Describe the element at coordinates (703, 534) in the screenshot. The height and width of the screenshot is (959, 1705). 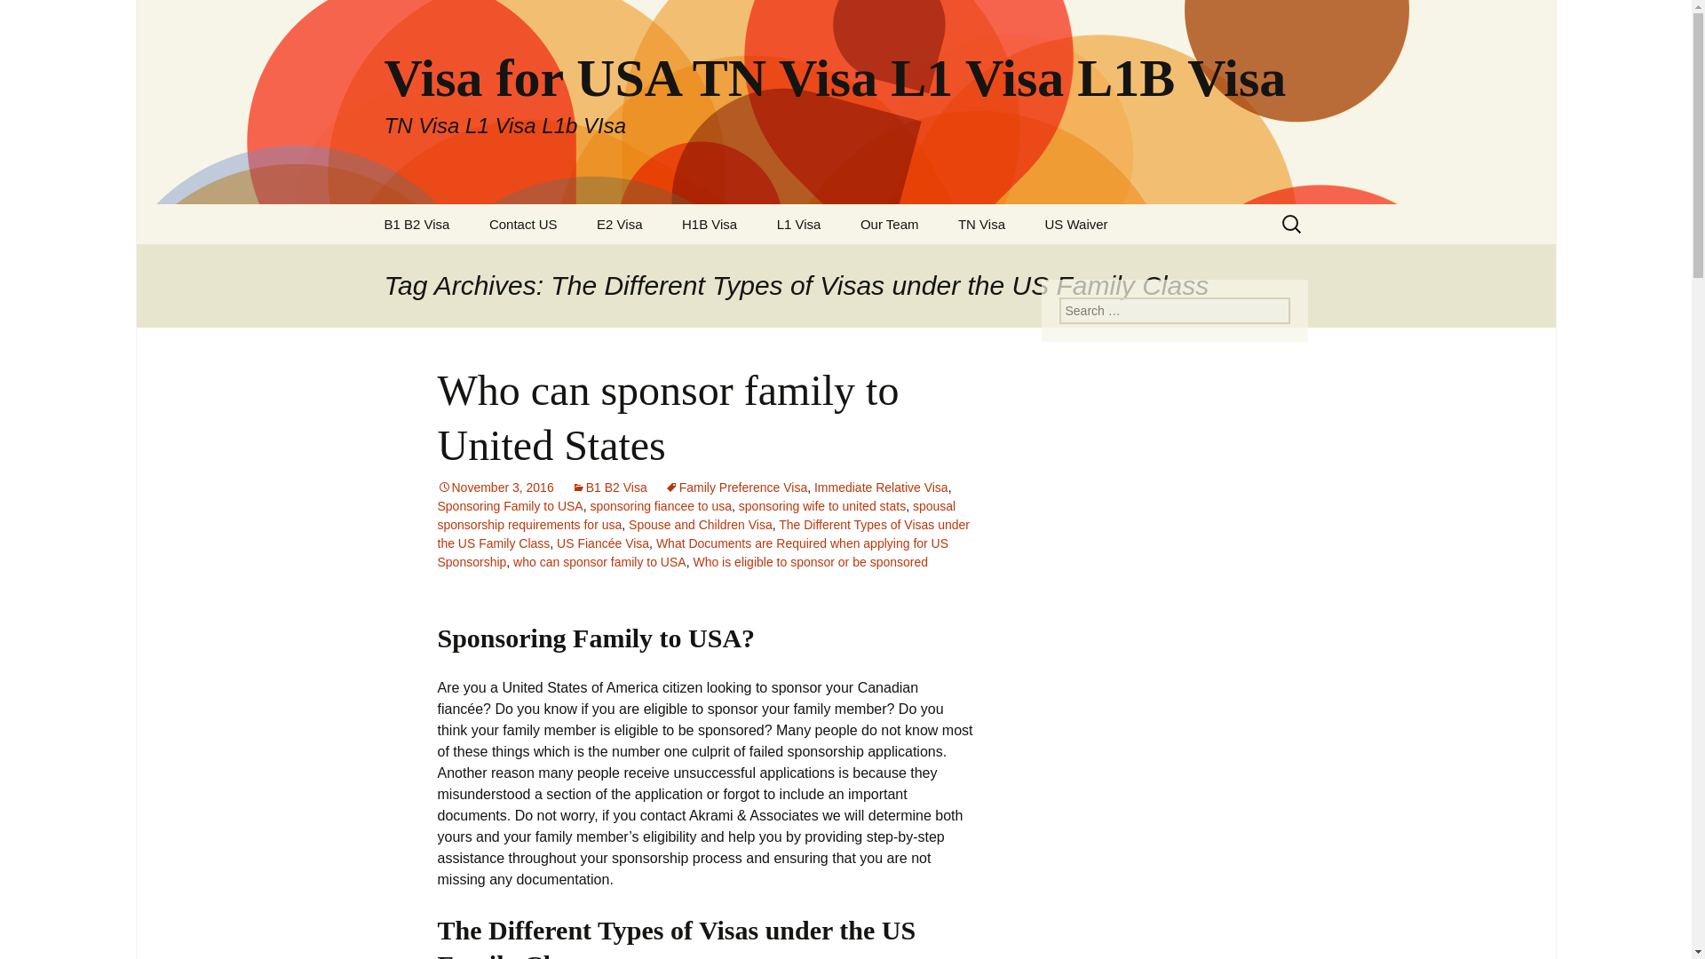
I see `The Different Types of Visas under the US Family Class` at that location.